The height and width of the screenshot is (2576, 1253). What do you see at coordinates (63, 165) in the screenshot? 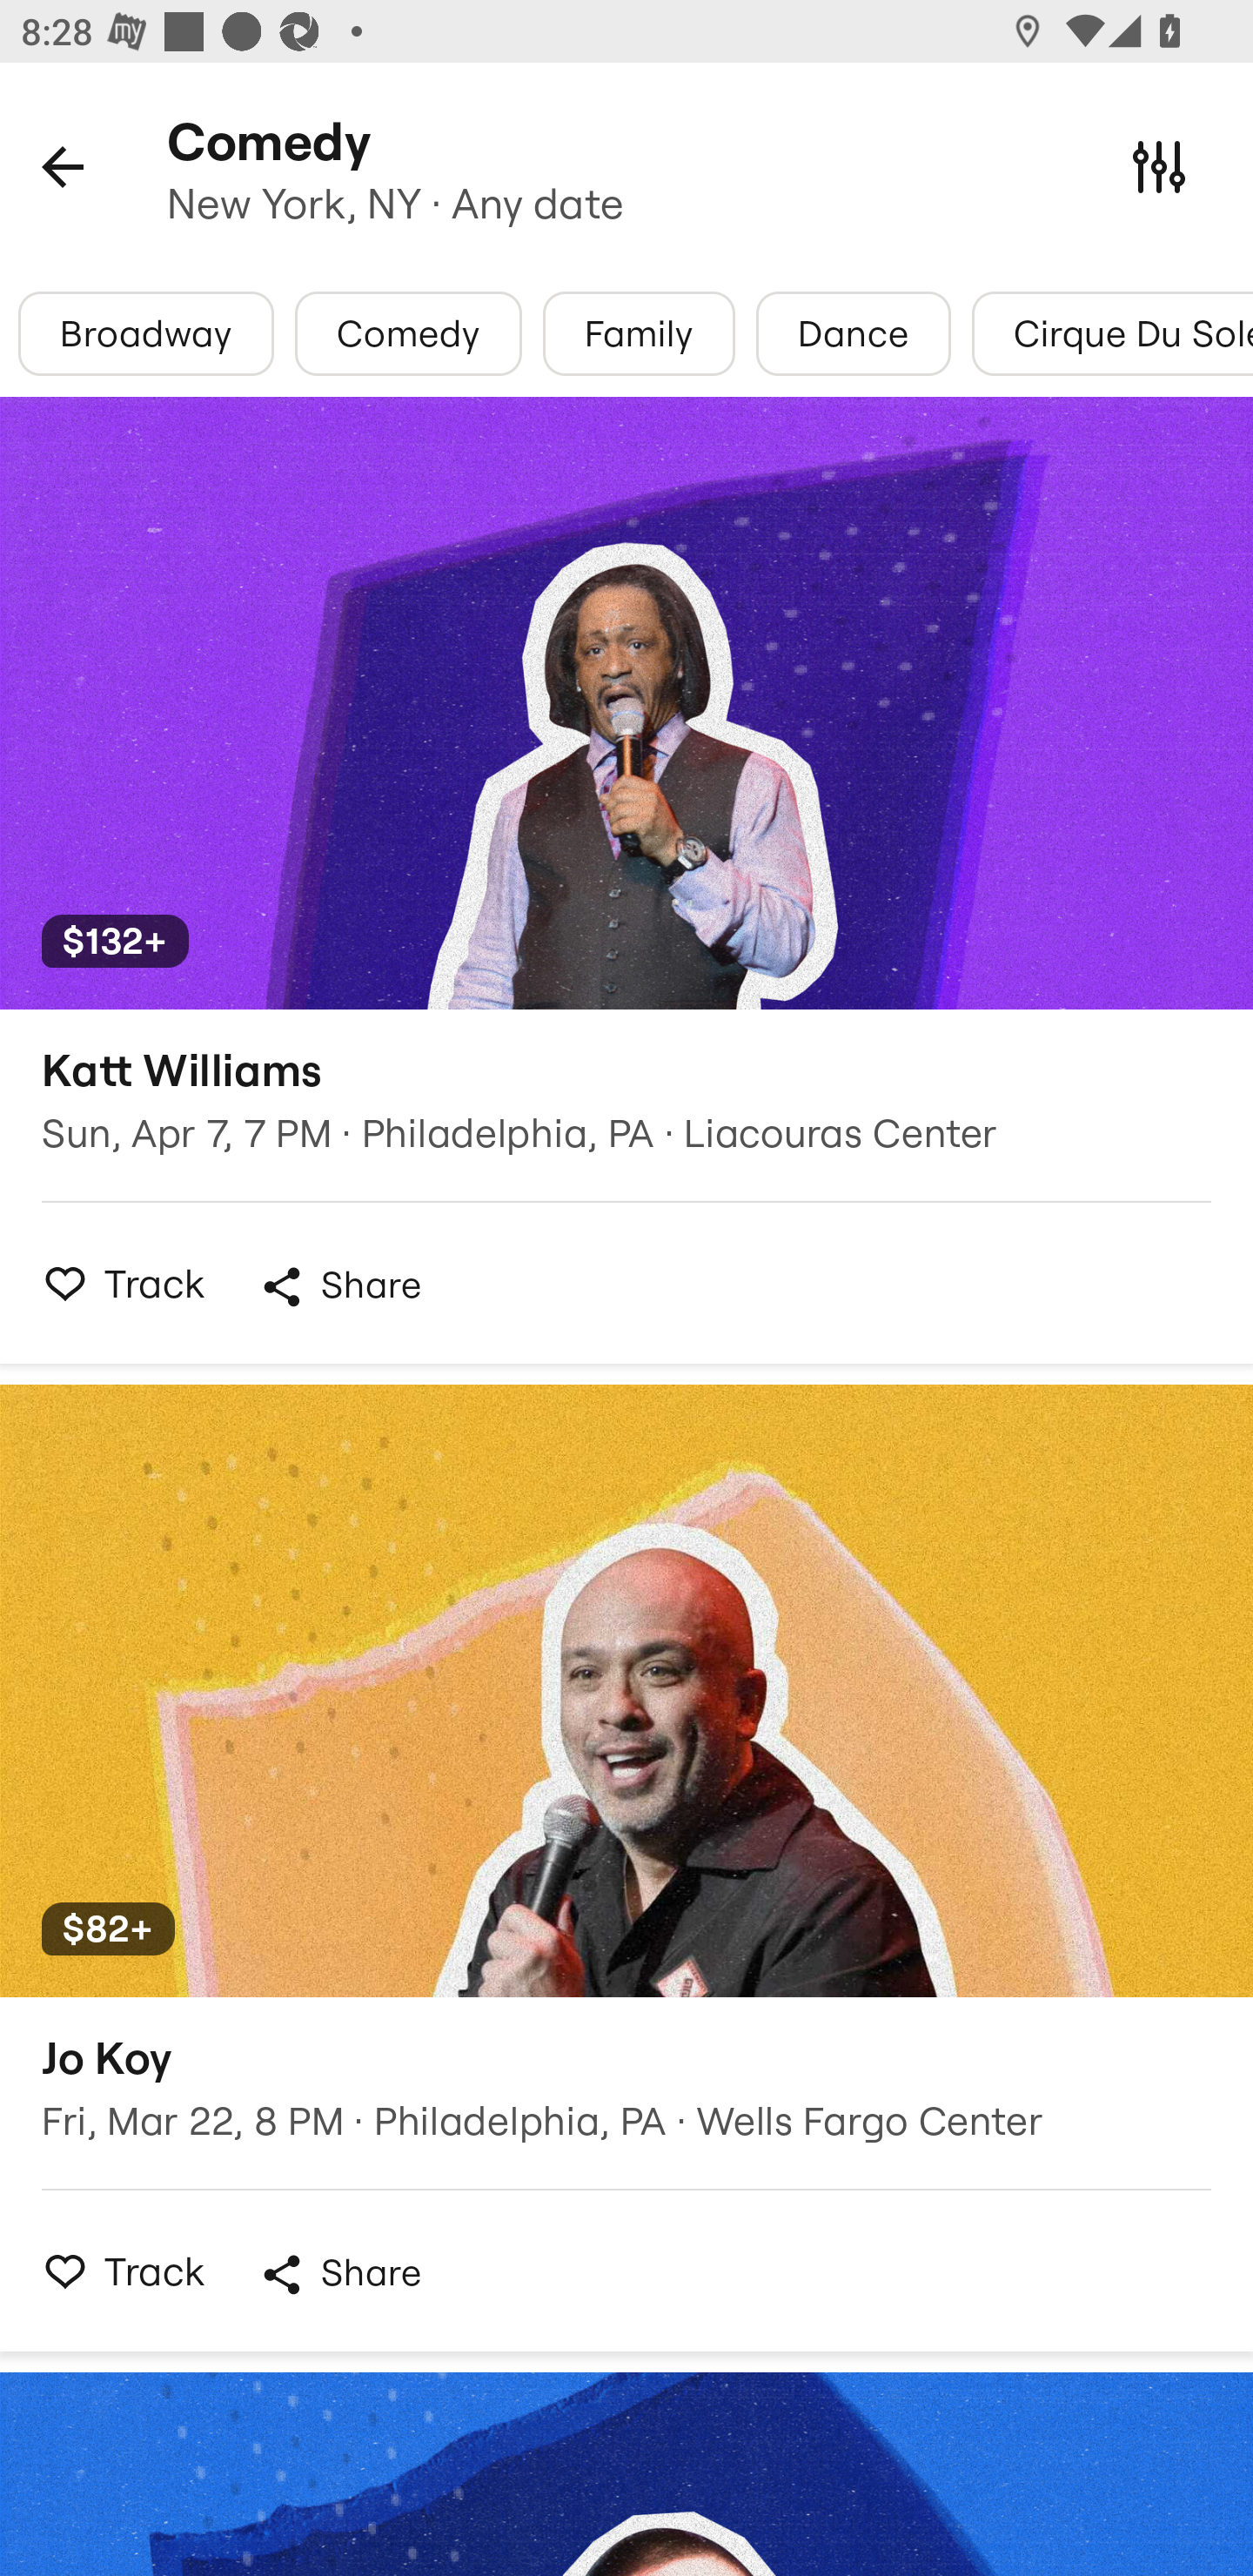
I see `Back` at bounding box center [63, 165].